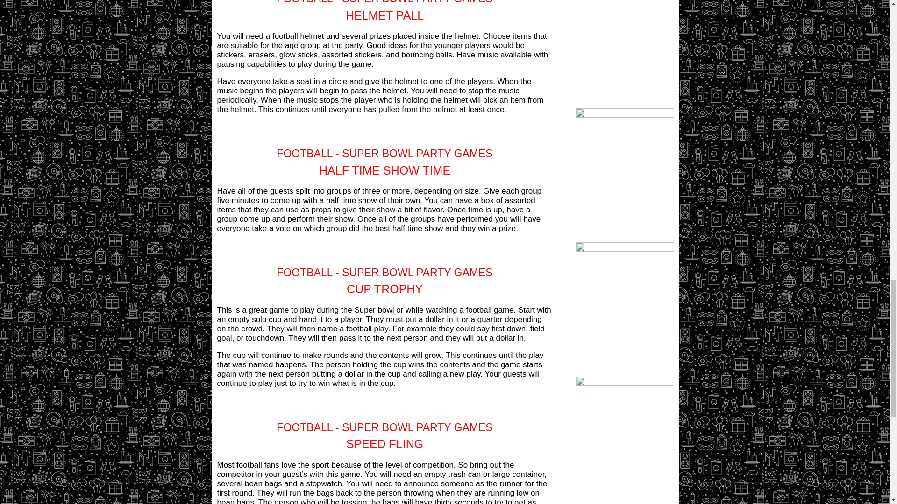 The height and width of the screenshot is (504, 897). I want to click on Go to Minecraft Party Game - Printable Scavenger Hunt!, so click(624, 384).